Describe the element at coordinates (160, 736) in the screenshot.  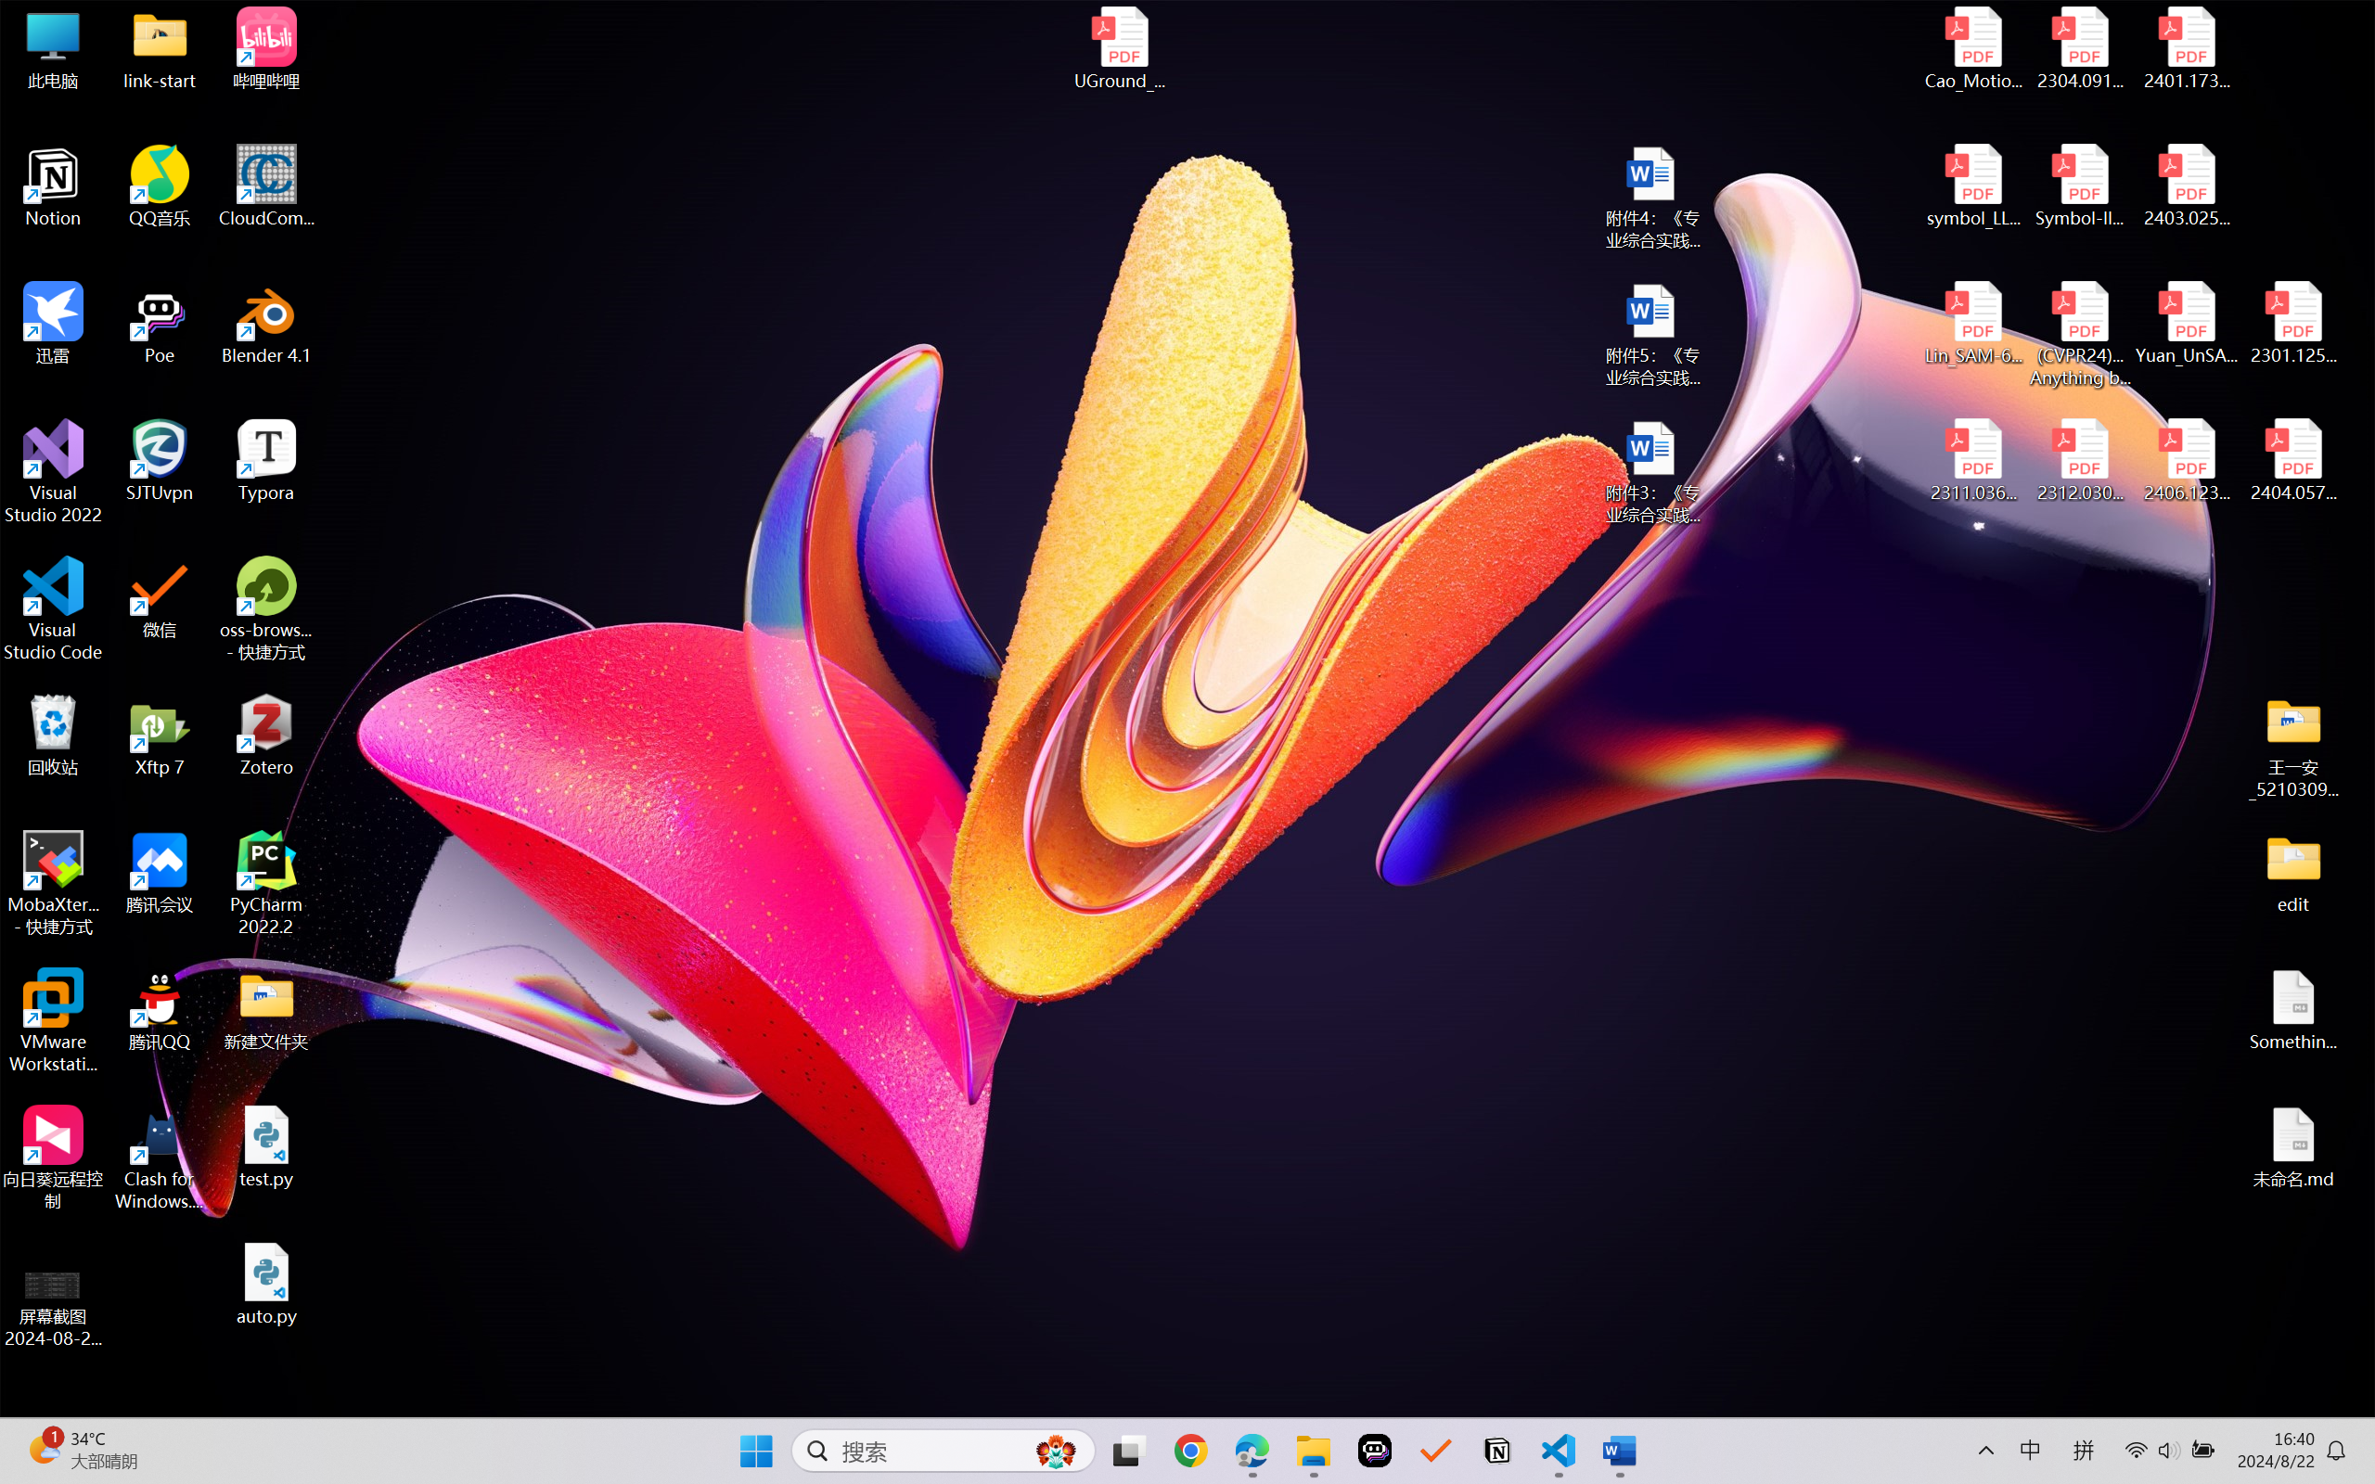
I see `Xftp 7` at that location.